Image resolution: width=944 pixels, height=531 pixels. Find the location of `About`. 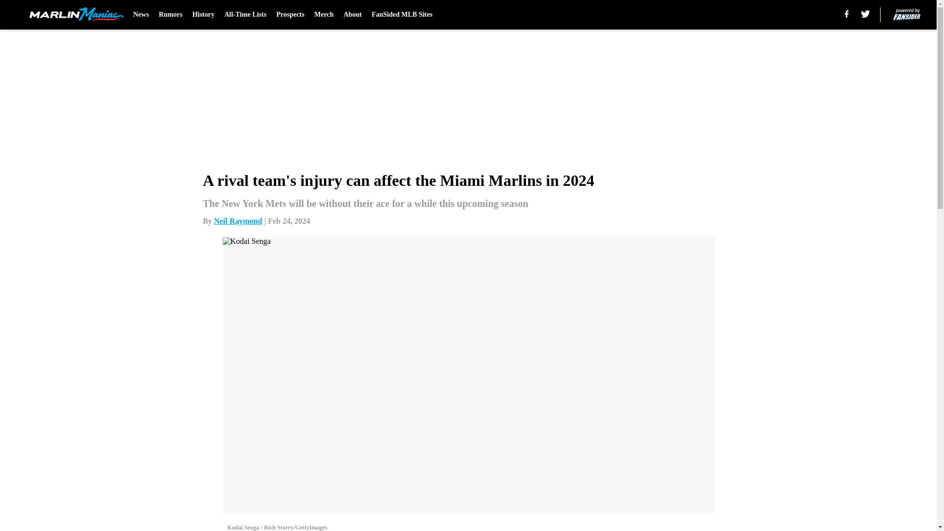

About is located at coordinates (352, 15).